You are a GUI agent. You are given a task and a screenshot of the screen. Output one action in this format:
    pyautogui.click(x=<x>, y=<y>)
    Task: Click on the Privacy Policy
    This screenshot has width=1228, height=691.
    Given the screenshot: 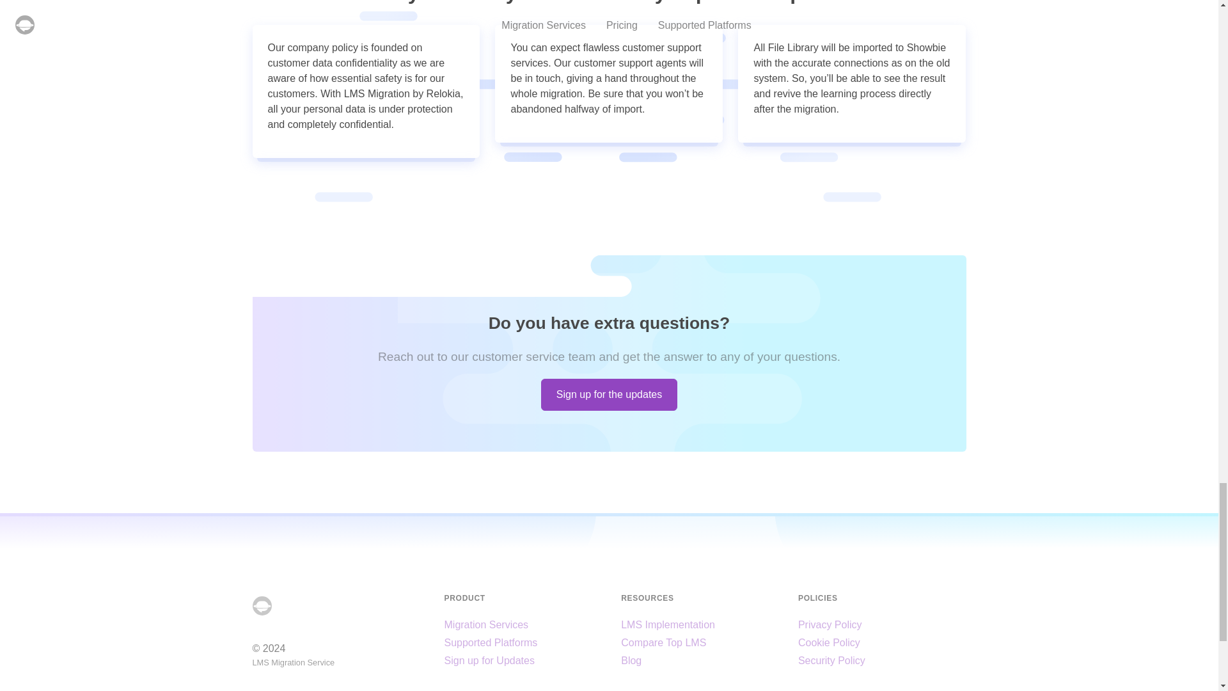 What is the action you would take?
    pyautogui.click(x=830, y=624)
    